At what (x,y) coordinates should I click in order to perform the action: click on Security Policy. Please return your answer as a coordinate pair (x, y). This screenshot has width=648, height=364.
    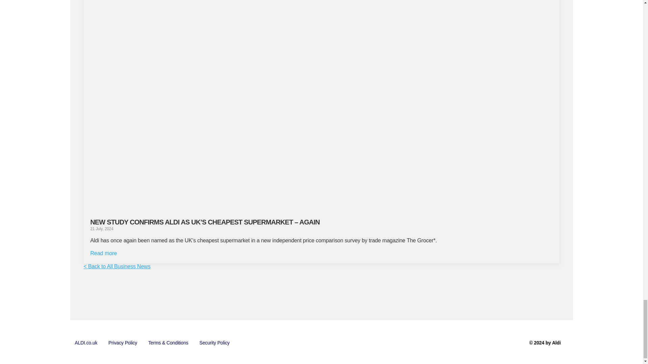
    Looking at the image, I should click on (215, 343).